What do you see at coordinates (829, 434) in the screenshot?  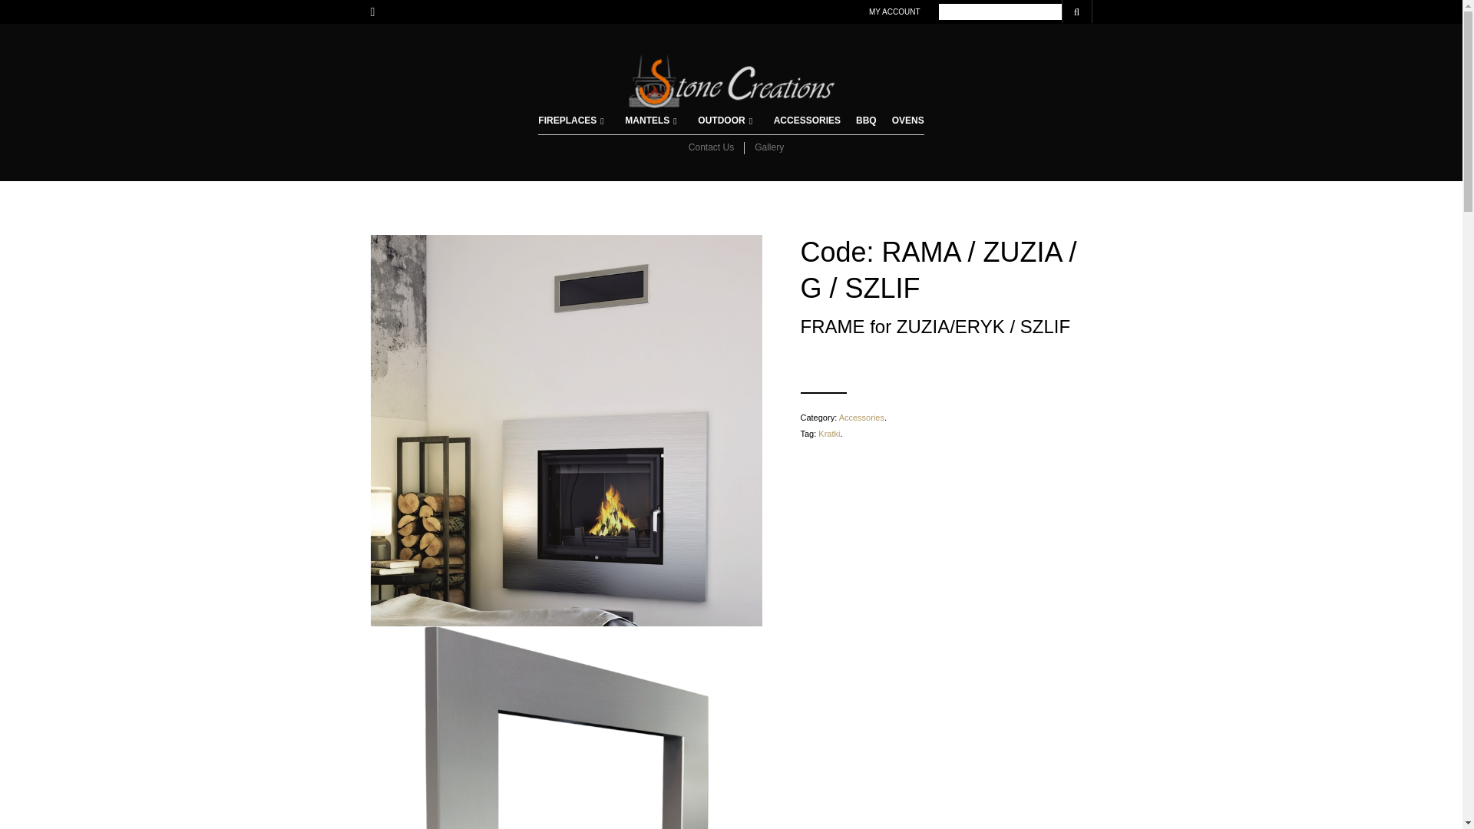 I see `Kratki` at bounding box center [829, 434].